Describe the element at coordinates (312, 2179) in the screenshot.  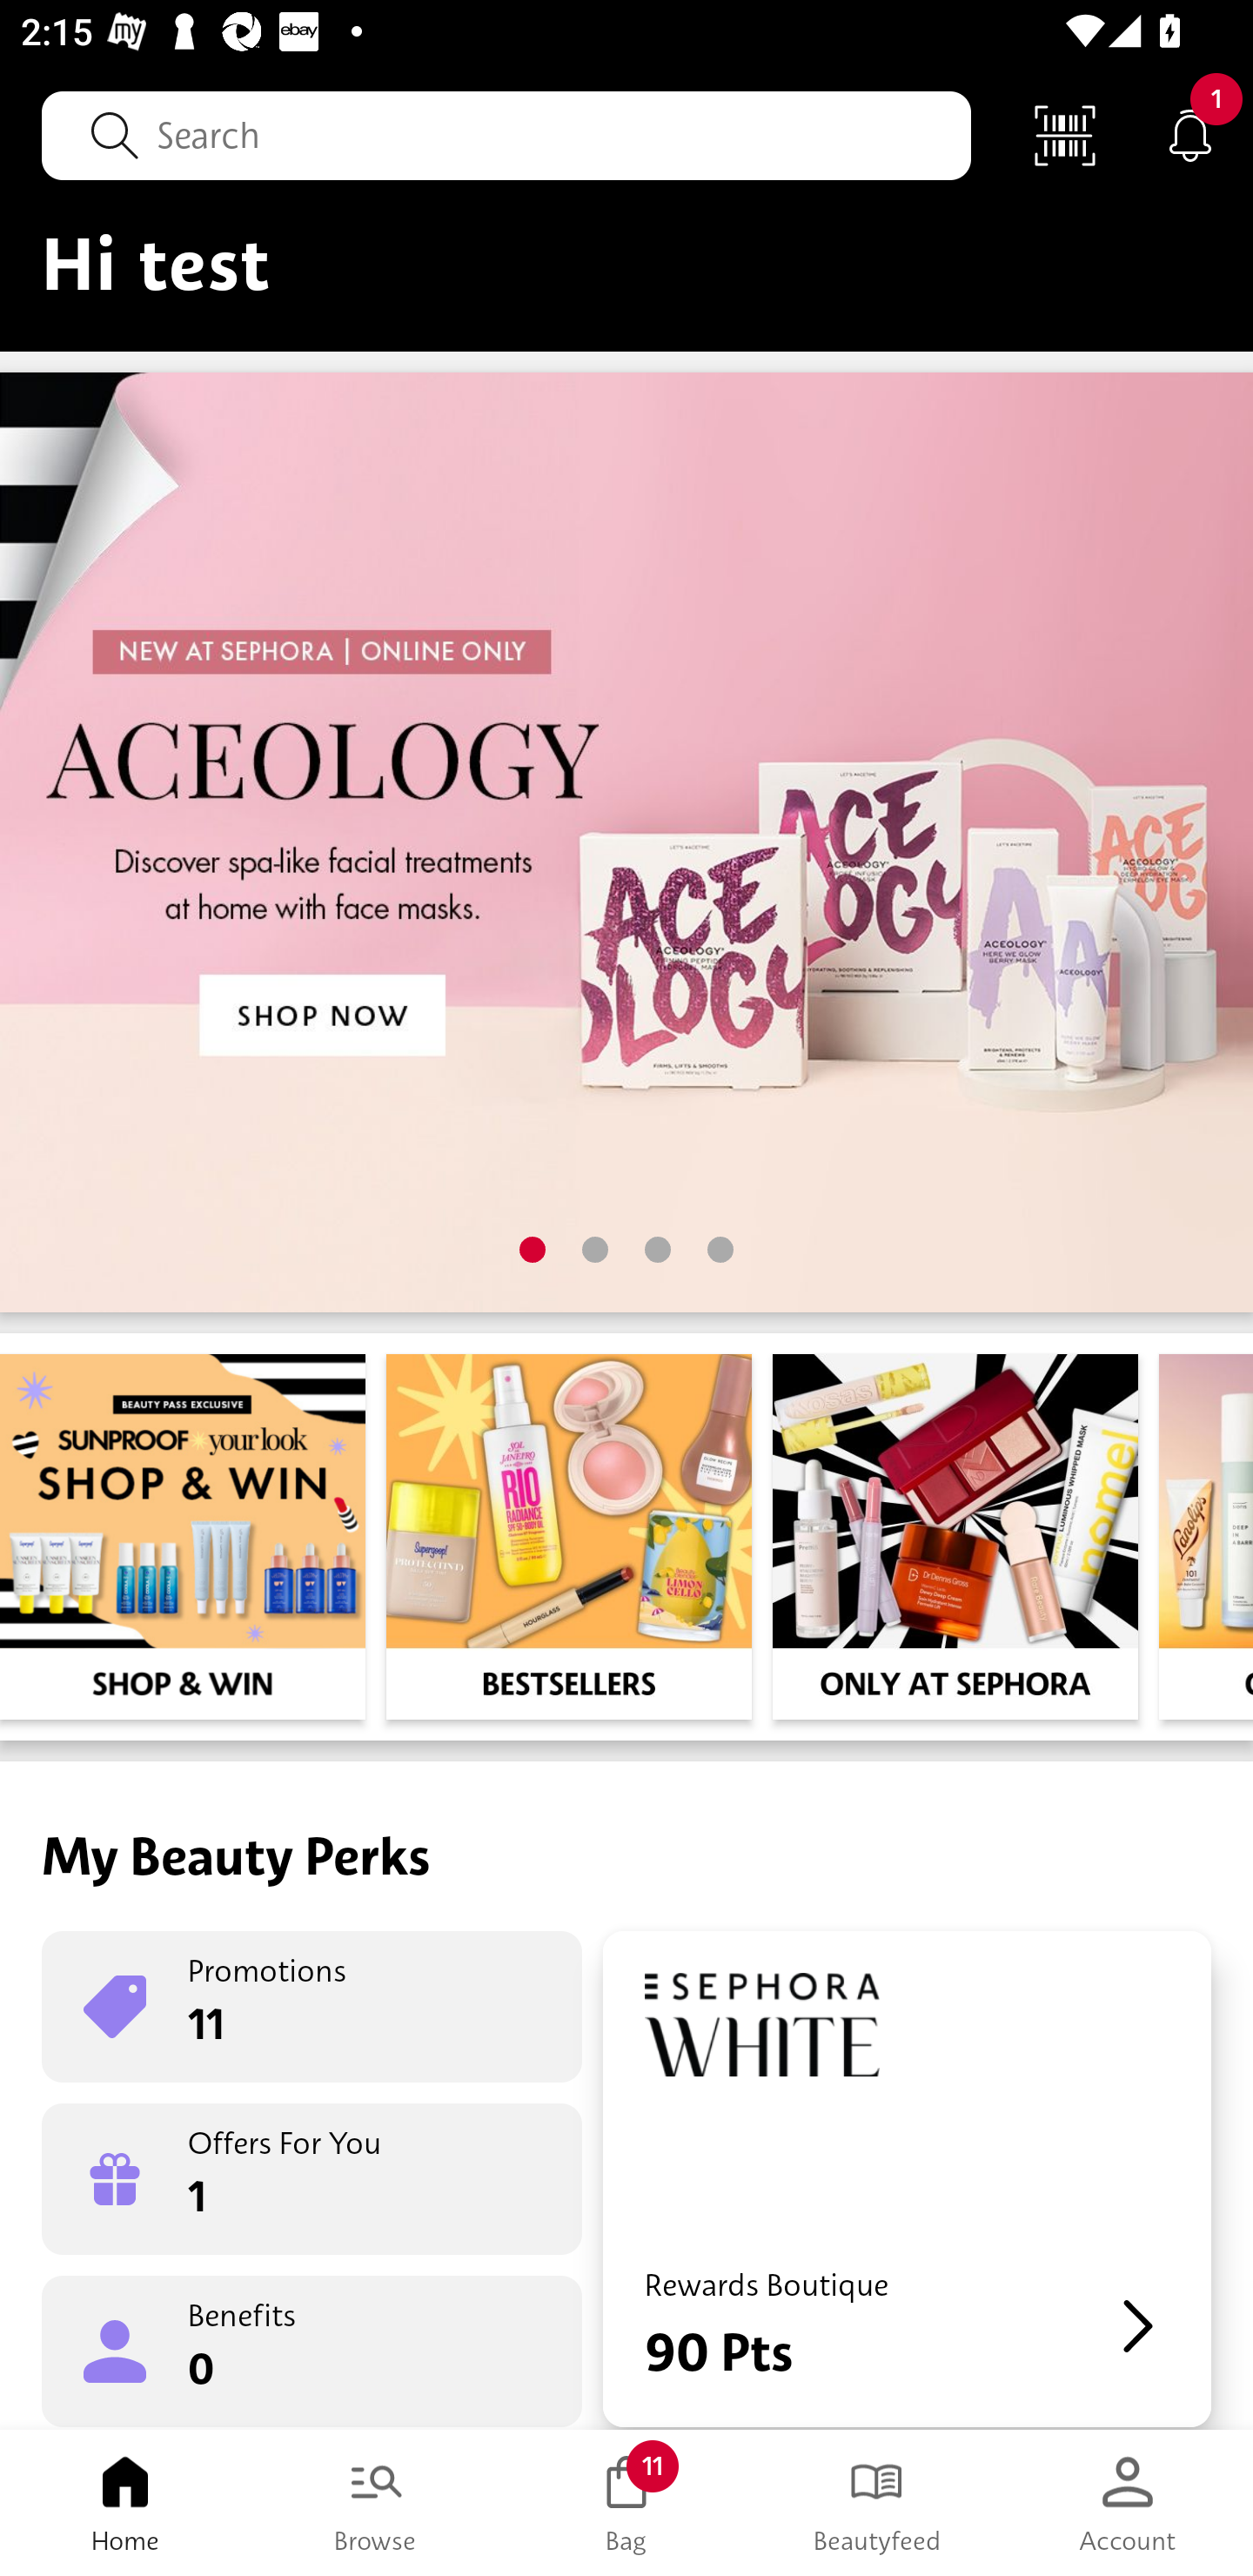
I see `Offers For You 1` at that location.